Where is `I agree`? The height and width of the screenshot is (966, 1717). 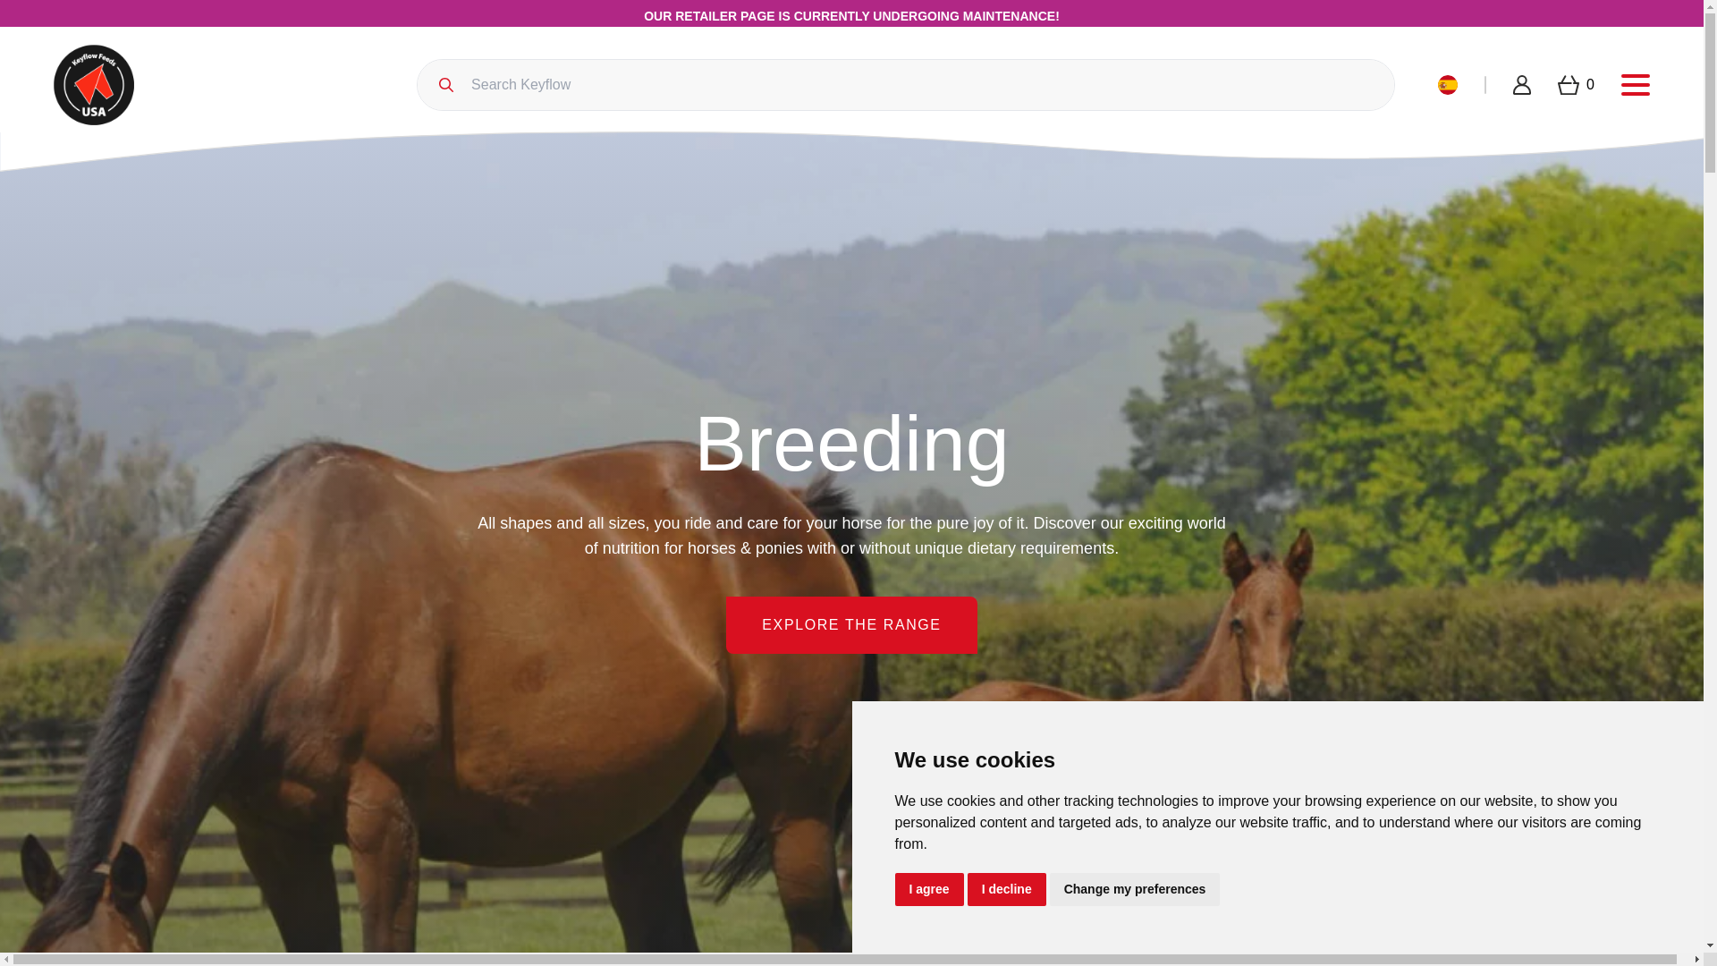
I agree is located at coordinates (928, 889).